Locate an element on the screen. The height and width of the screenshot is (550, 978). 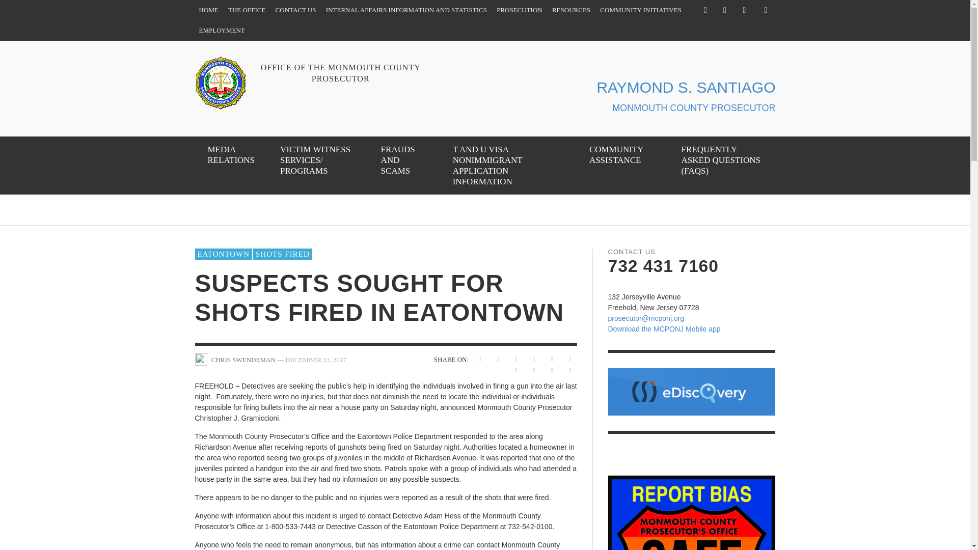
PROSECUTION is located at coordinates (520, 10).